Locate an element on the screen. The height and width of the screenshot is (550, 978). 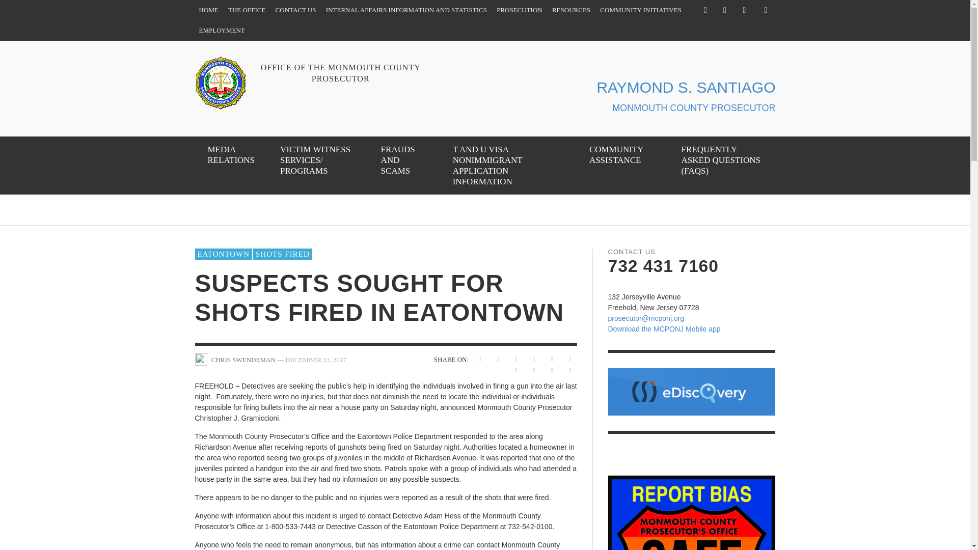
PROSECUTION is located at coordinates (520, 10).